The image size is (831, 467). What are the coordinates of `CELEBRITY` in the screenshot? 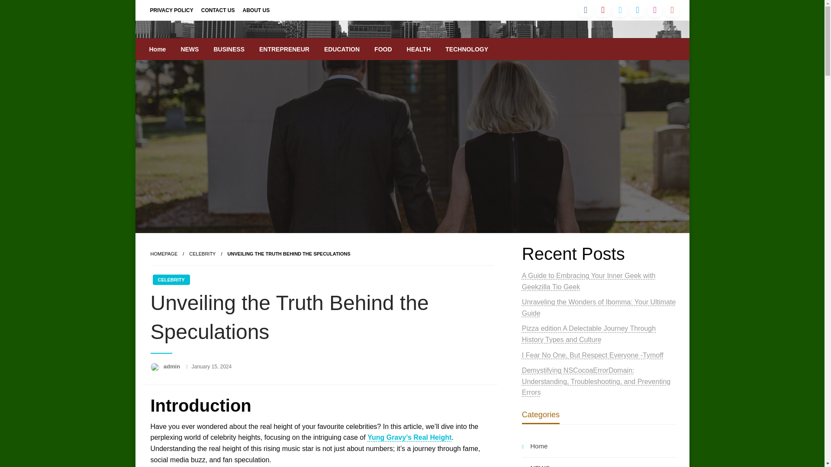 It's located at (202, 253).